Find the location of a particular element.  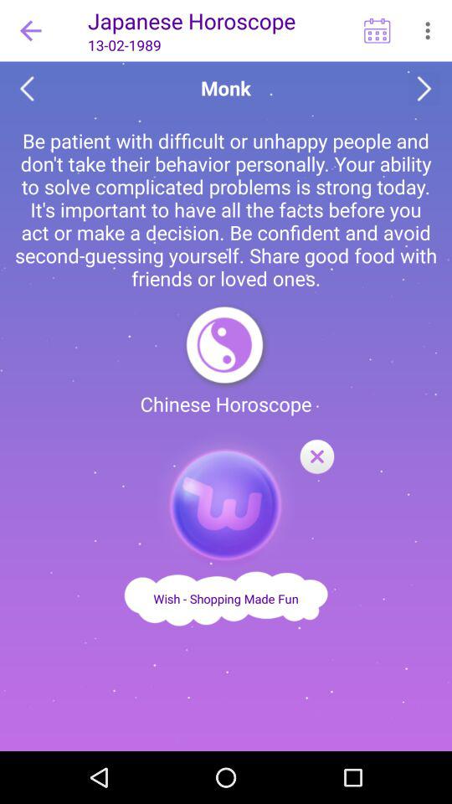

link to wish is located at coordinates (226, 598).